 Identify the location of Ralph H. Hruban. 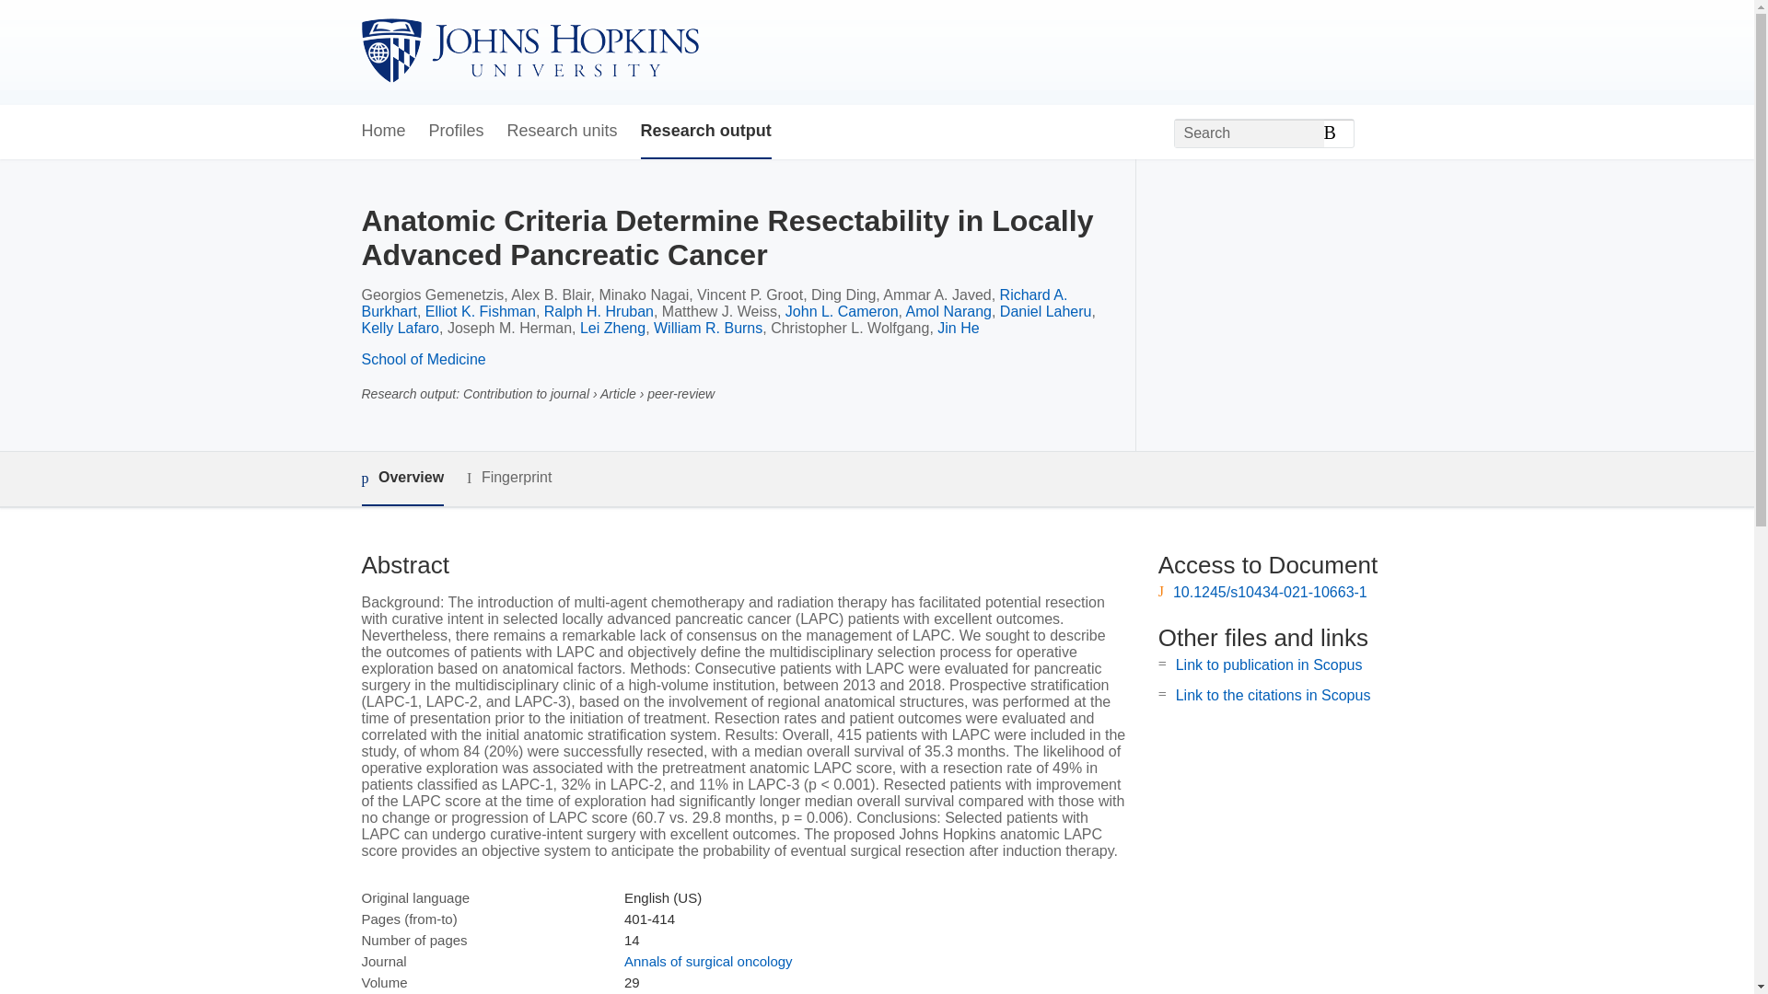
(599, 311).